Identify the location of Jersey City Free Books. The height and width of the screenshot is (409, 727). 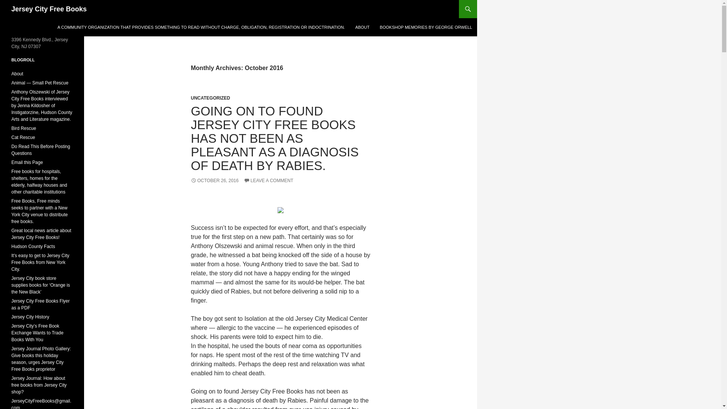
(49, 9).